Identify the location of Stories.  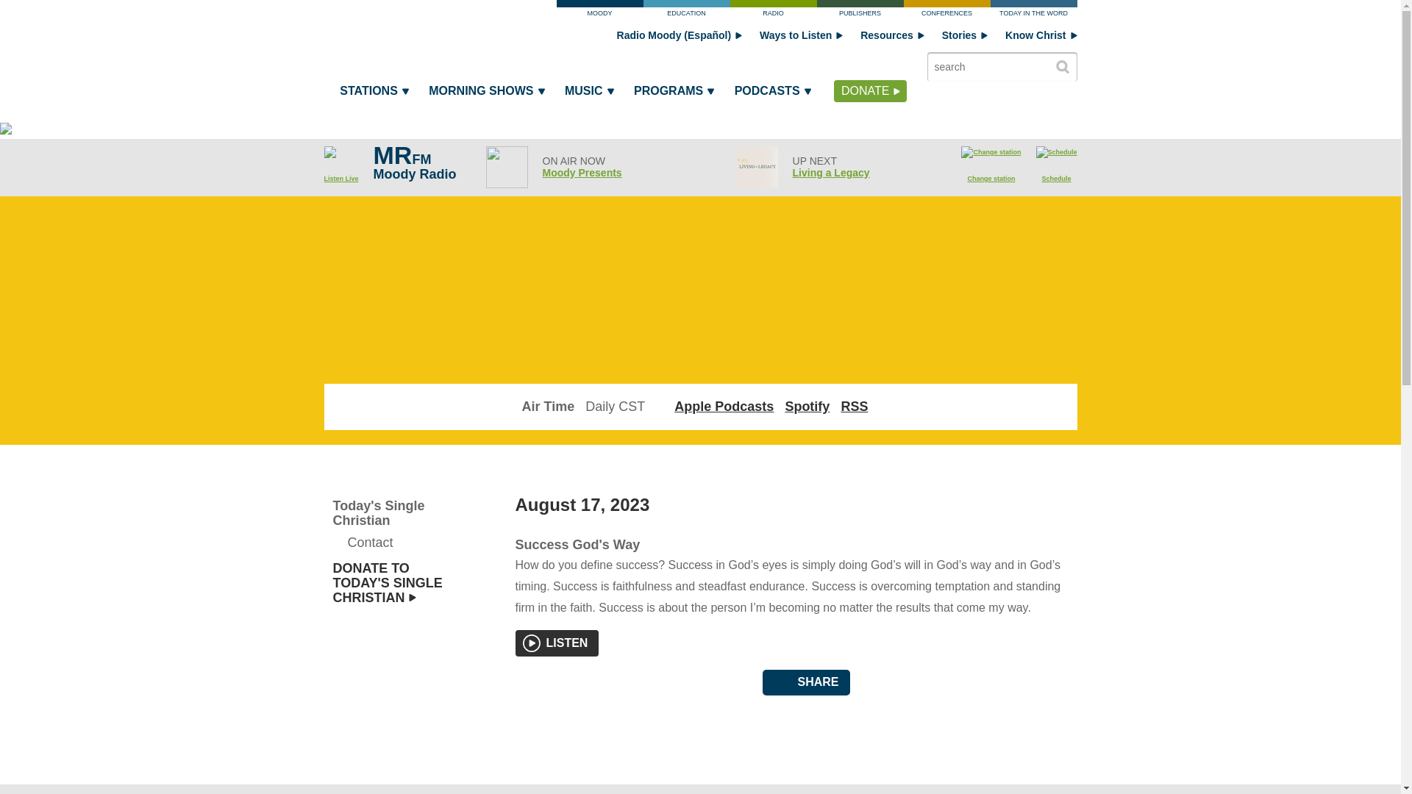
(964, 35).